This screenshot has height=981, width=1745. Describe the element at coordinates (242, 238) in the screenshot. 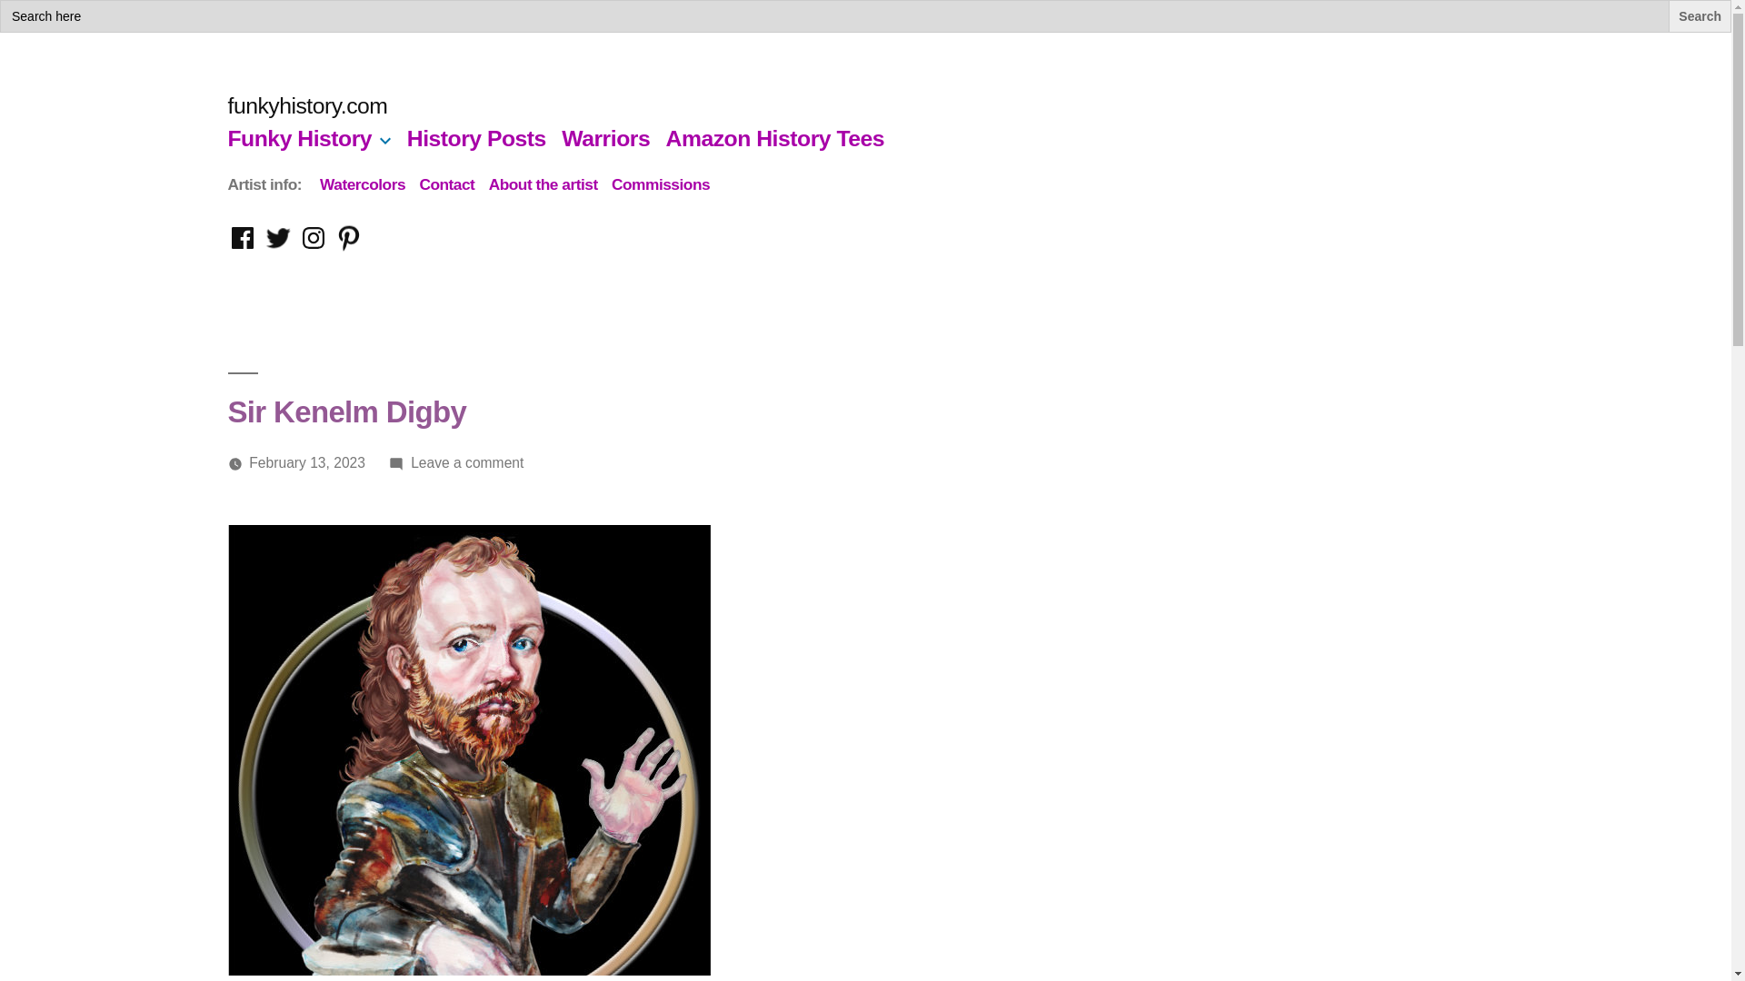

I see `Watercolors` at that location.